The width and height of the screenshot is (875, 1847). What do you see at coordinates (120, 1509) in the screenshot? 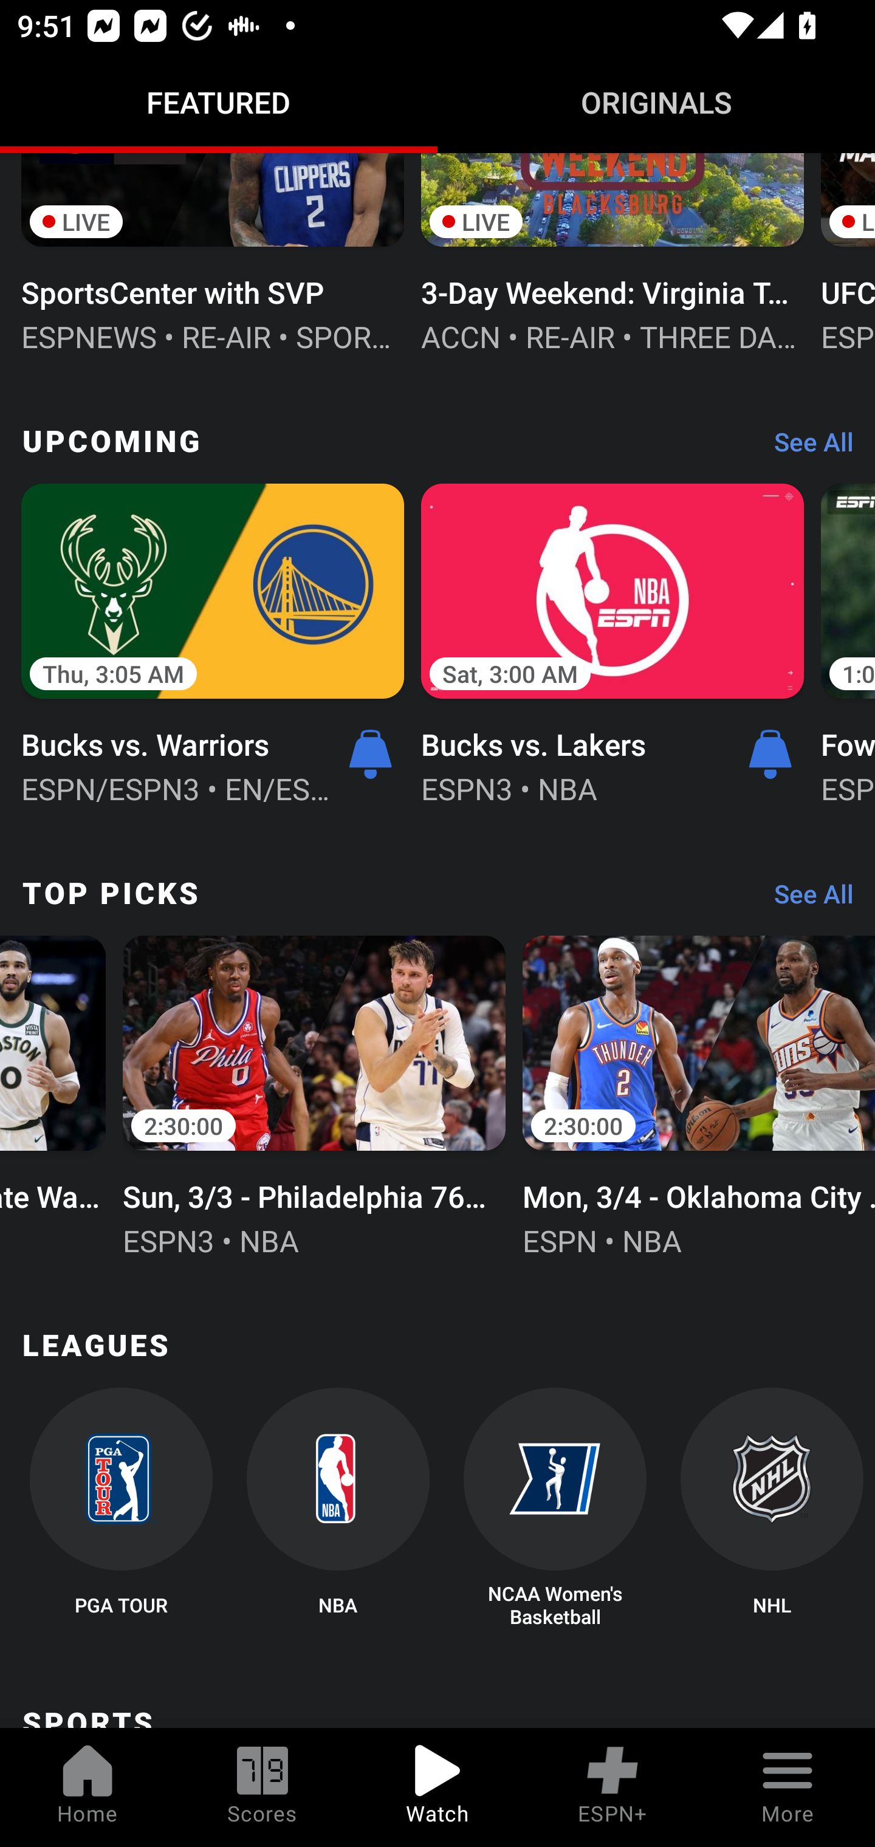
I see `PGA TOUR` at bounding box center [120, 1509].